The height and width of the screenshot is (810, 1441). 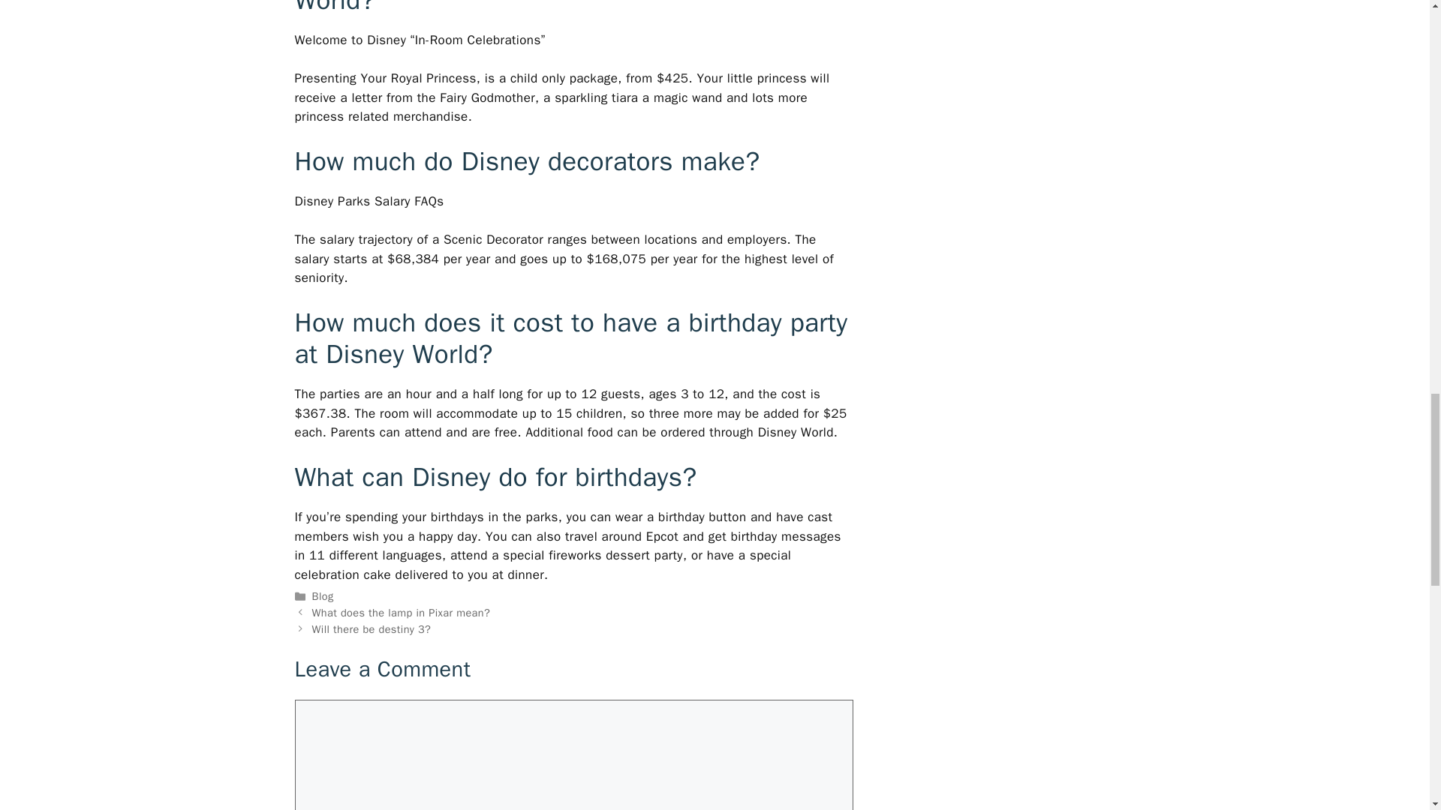 I want to click on Blog, so click(x=323, y=595).